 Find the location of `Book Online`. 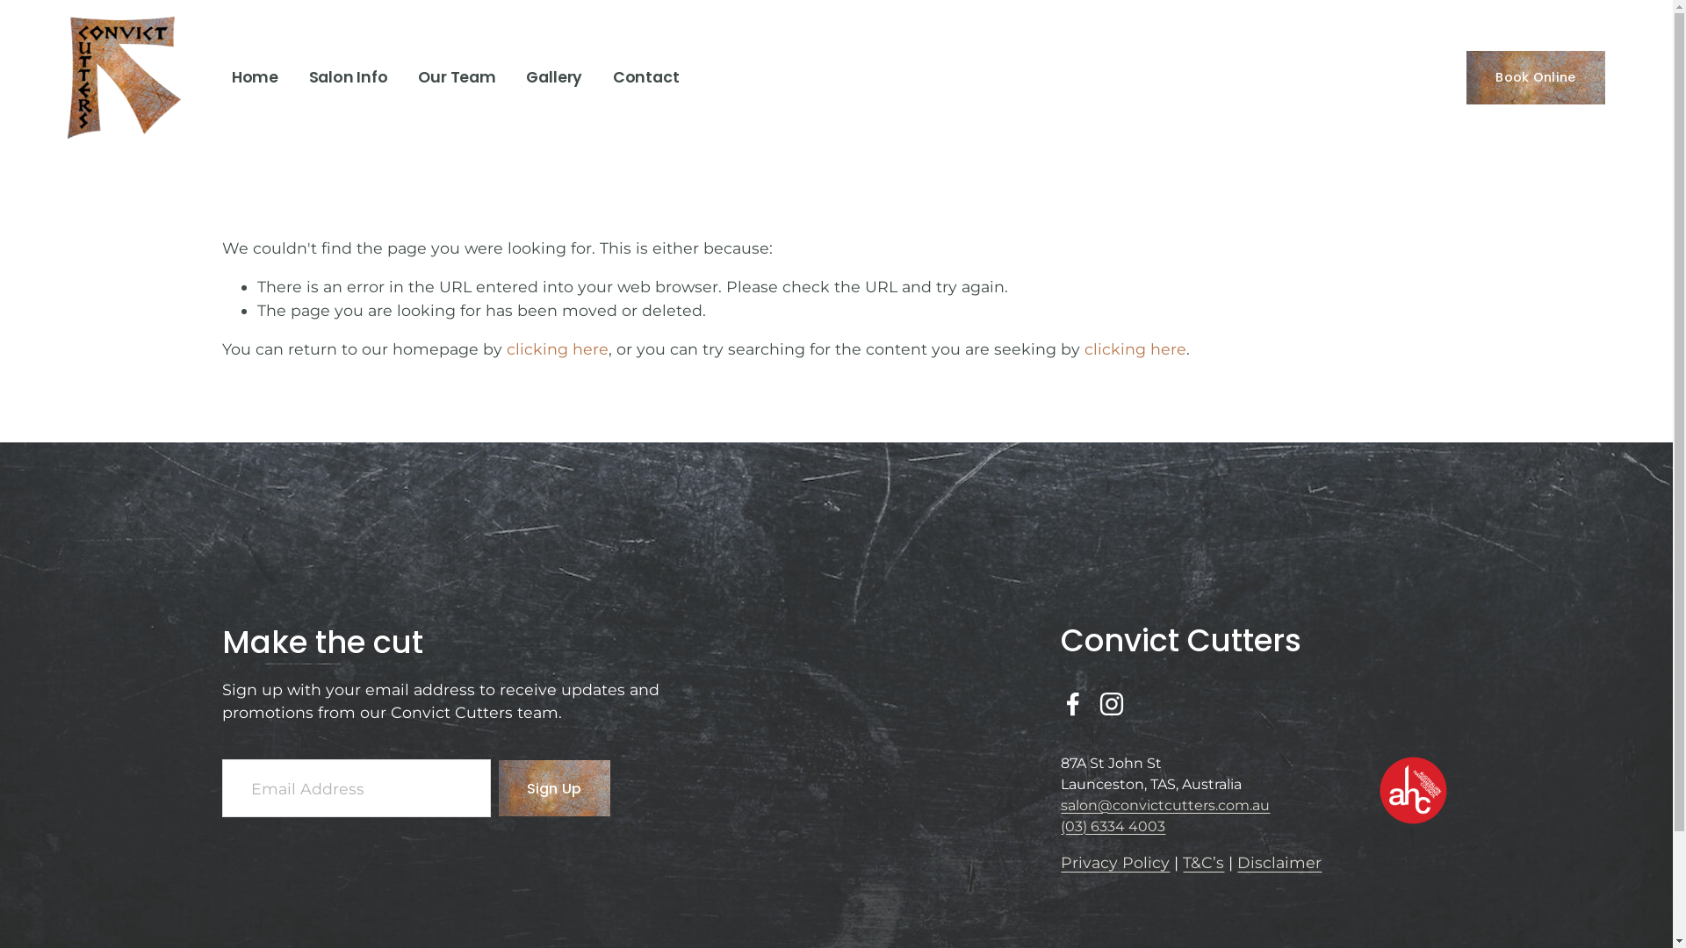

Book Online is located at coordinates (1536, 77).